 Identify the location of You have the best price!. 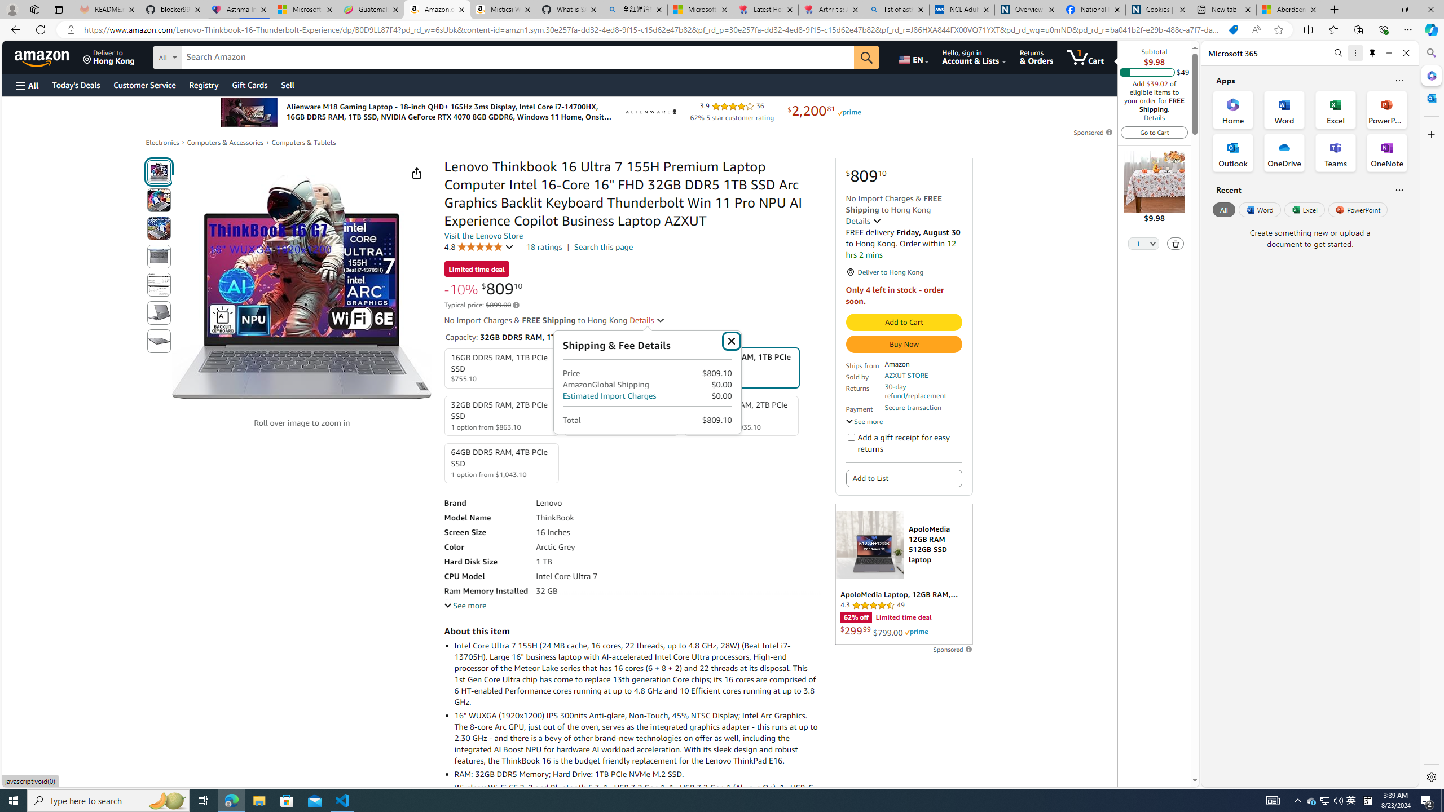
(1233, 30).